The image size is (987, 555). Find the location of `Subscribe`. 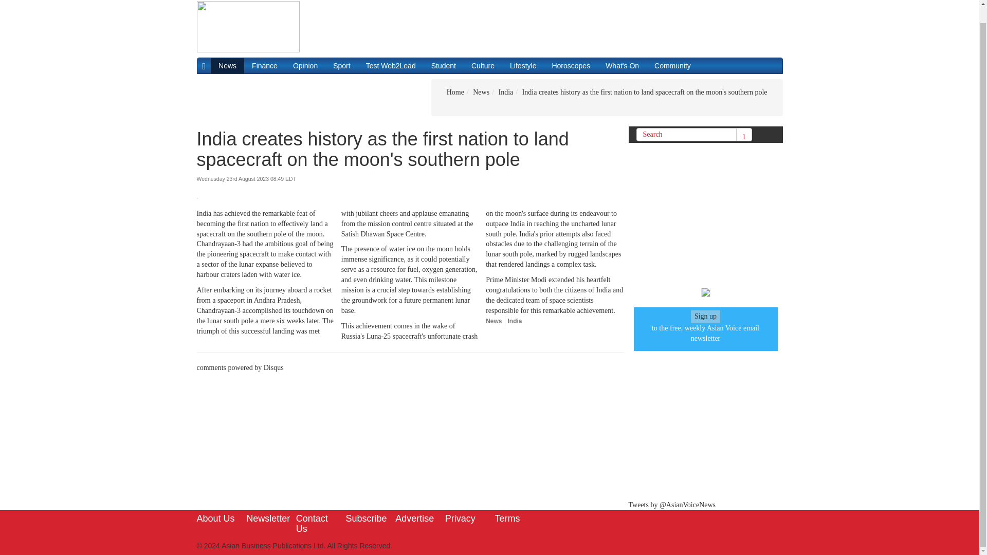

Subscribe is located at coordinates (366, 519).